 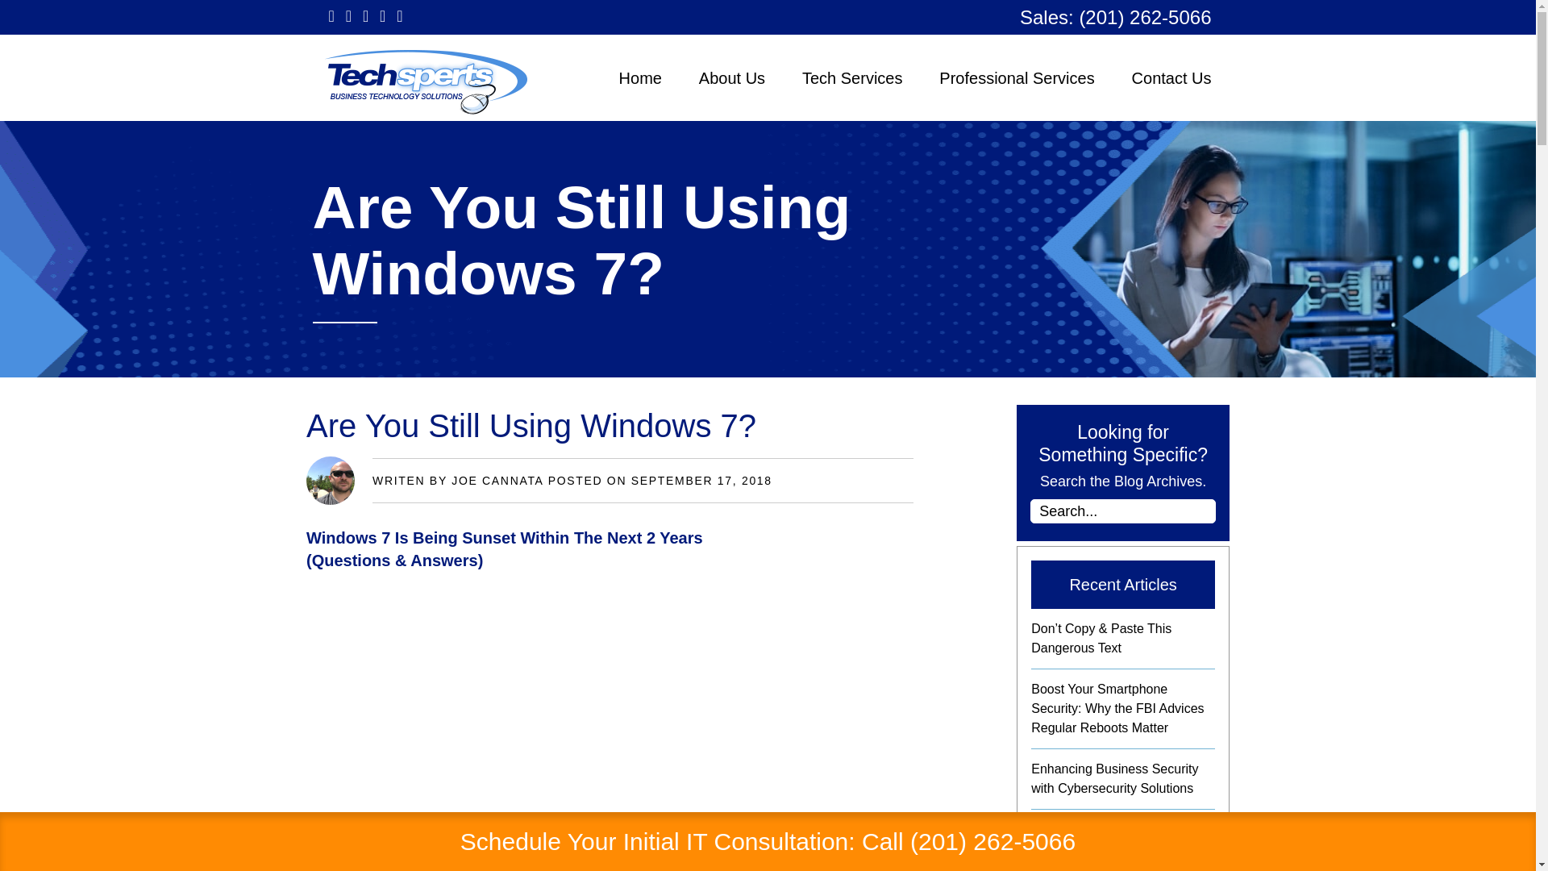 I want to click on Home, so click(x=640, y=78).